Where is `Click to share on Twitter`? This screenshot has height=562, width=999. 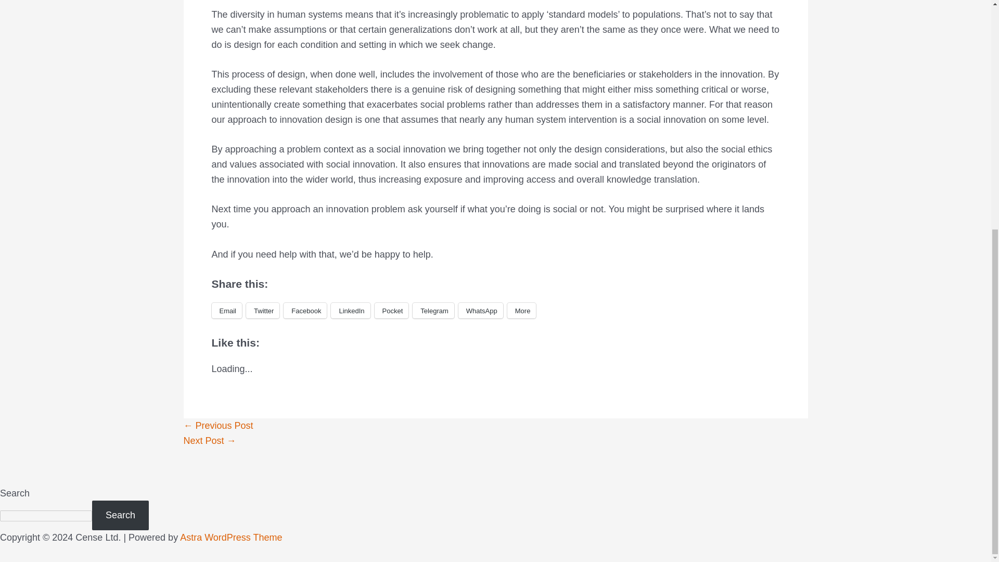
Click to share on Twitter is located at coordinates (262, 311).